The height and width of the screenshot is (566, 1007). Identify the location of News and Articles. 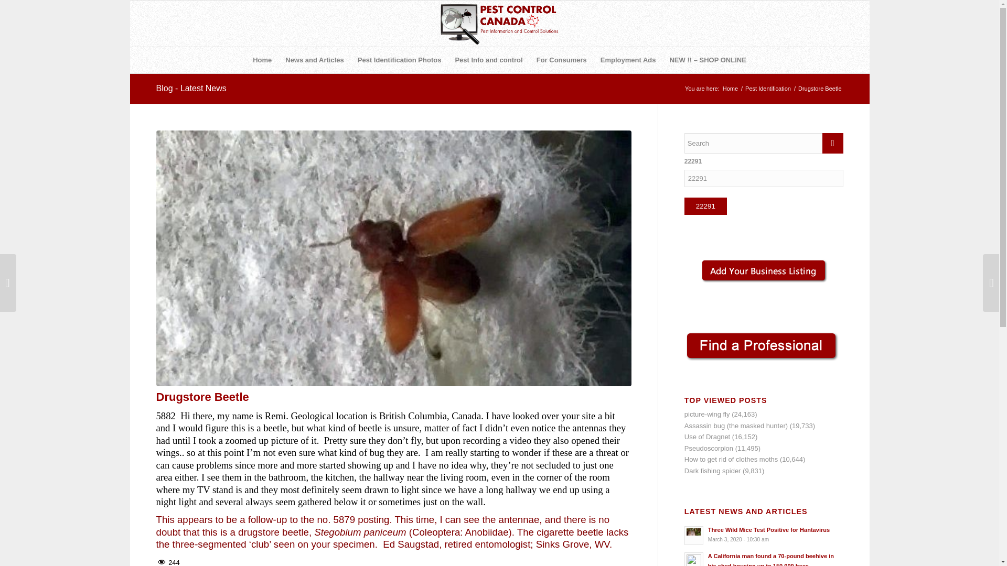
(315, 60).